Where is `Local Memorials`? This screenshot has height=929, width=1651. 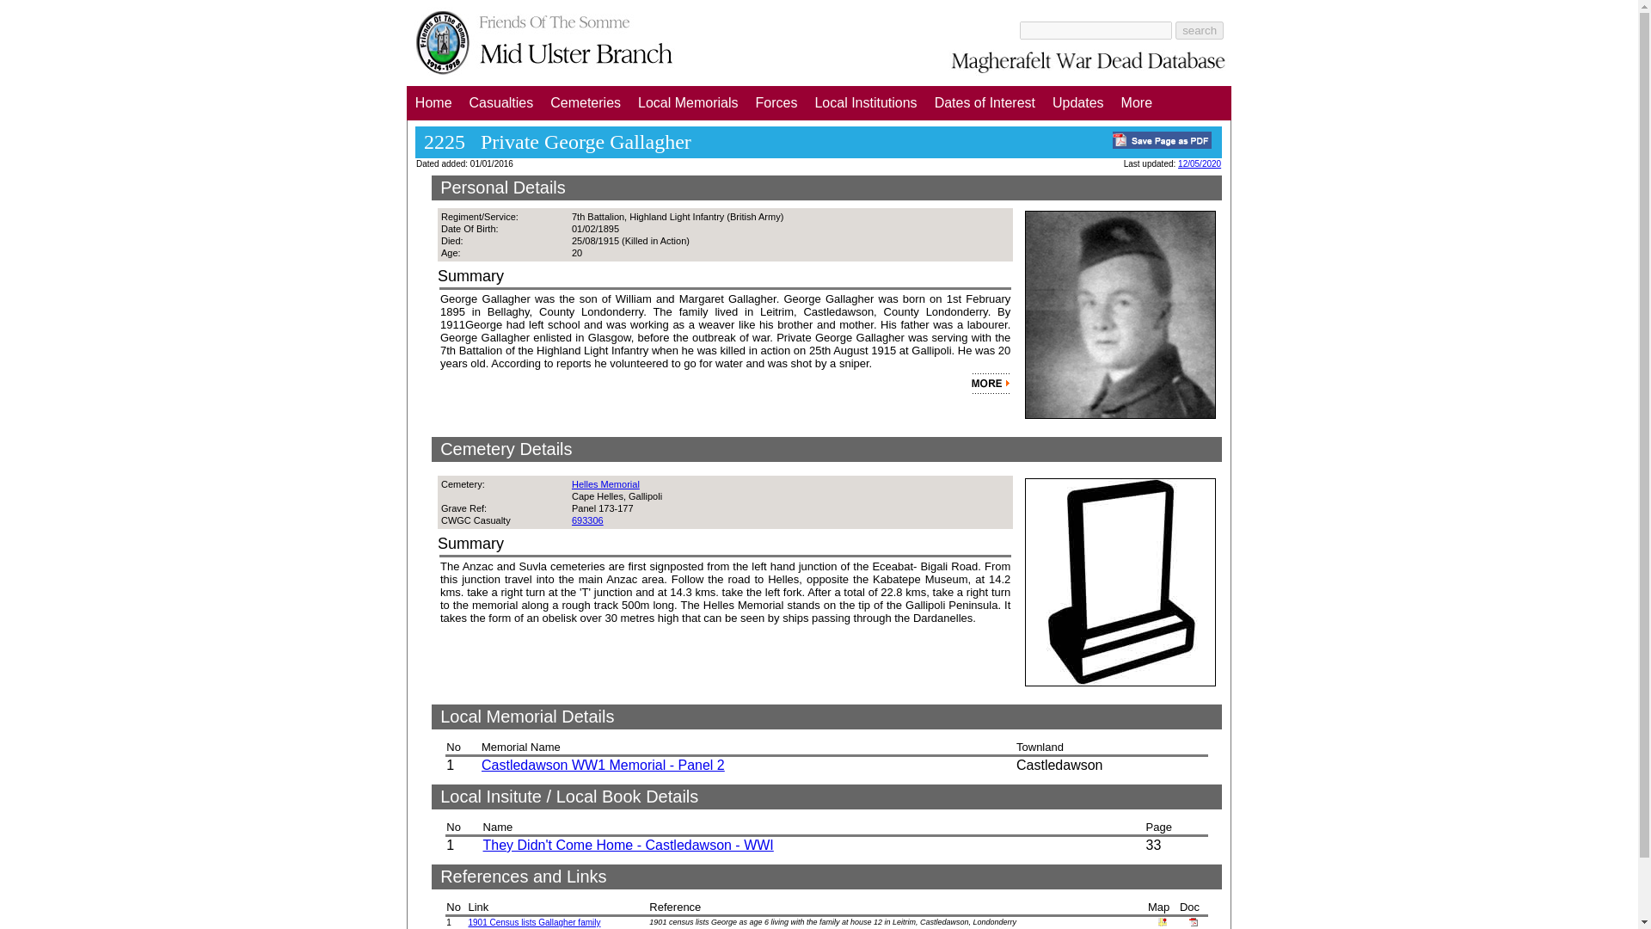 Local Memorials is located at coordinates (687, 103).